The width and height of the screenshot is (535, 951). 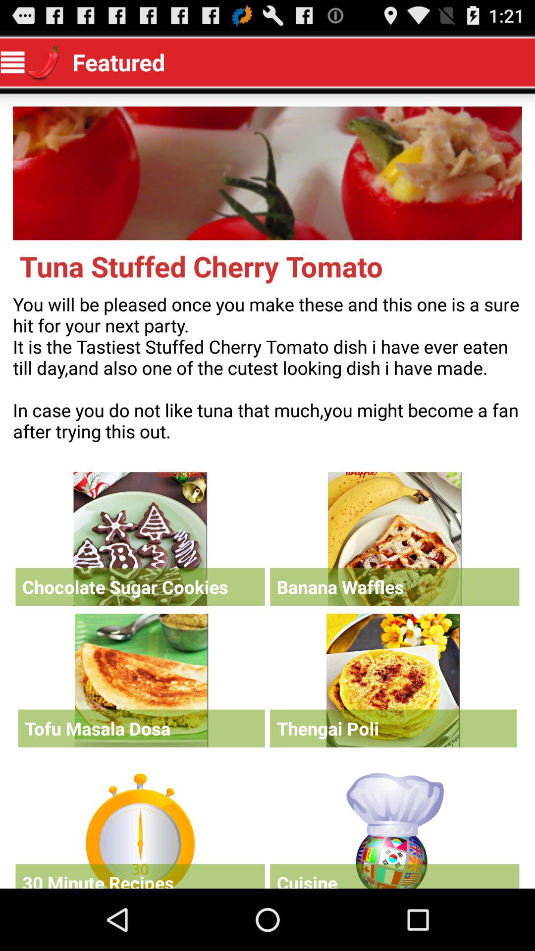 What do you see at coordinates (393, 681) in the screenshot?
I see `go to page` at bounding box center [393, 681].